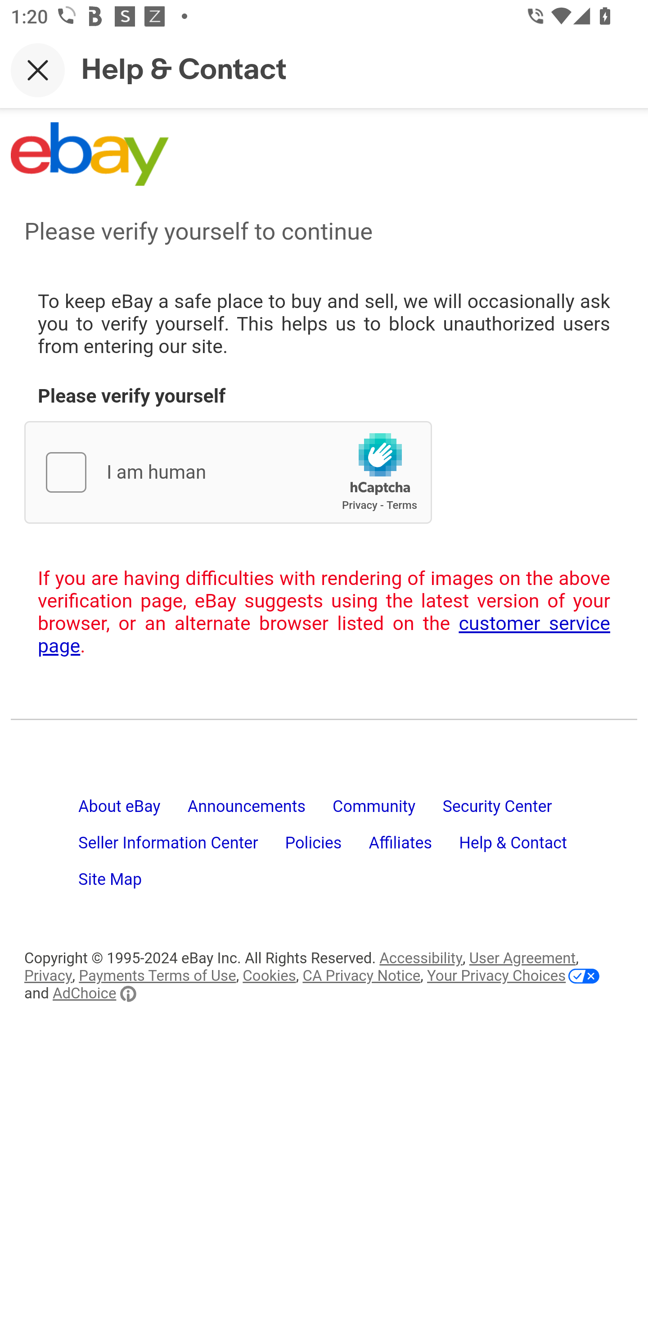 The height and width of the screenshot is (1333, 648). Describe the element at coordinates (260, 813) in the screenshot. I see `Announcements` at that location.